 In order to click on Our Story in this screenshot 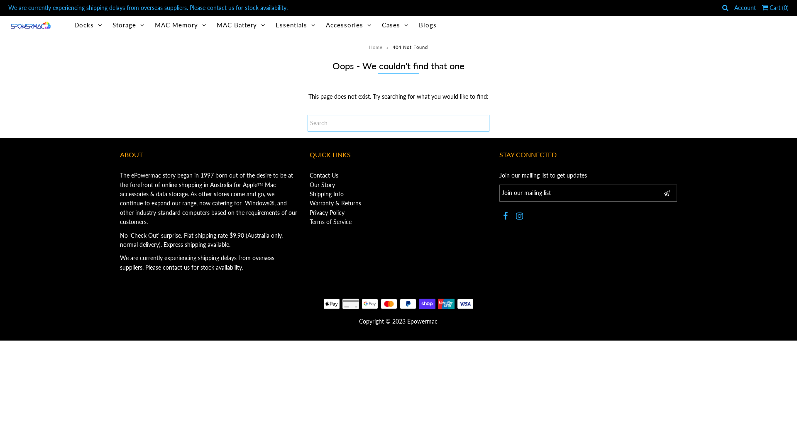, I will do `click(322, 185)`.